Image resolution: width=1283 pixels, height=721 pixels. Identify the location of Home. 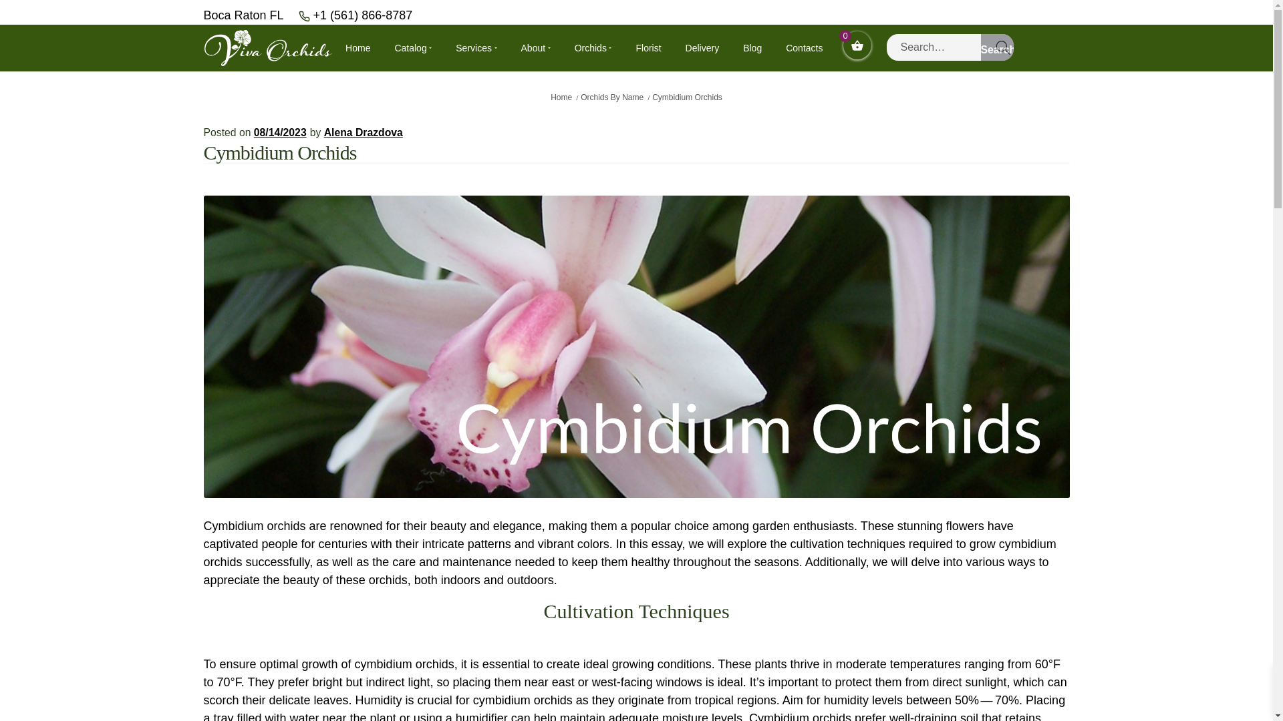
(358, 47).